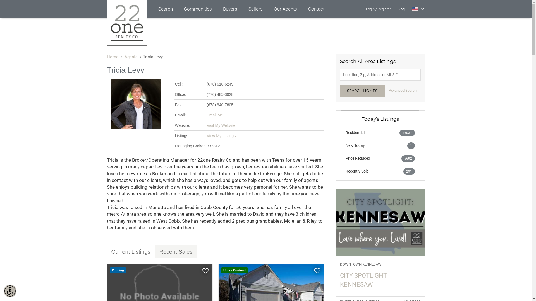  I want to click on Sellers, so click(256, 9).